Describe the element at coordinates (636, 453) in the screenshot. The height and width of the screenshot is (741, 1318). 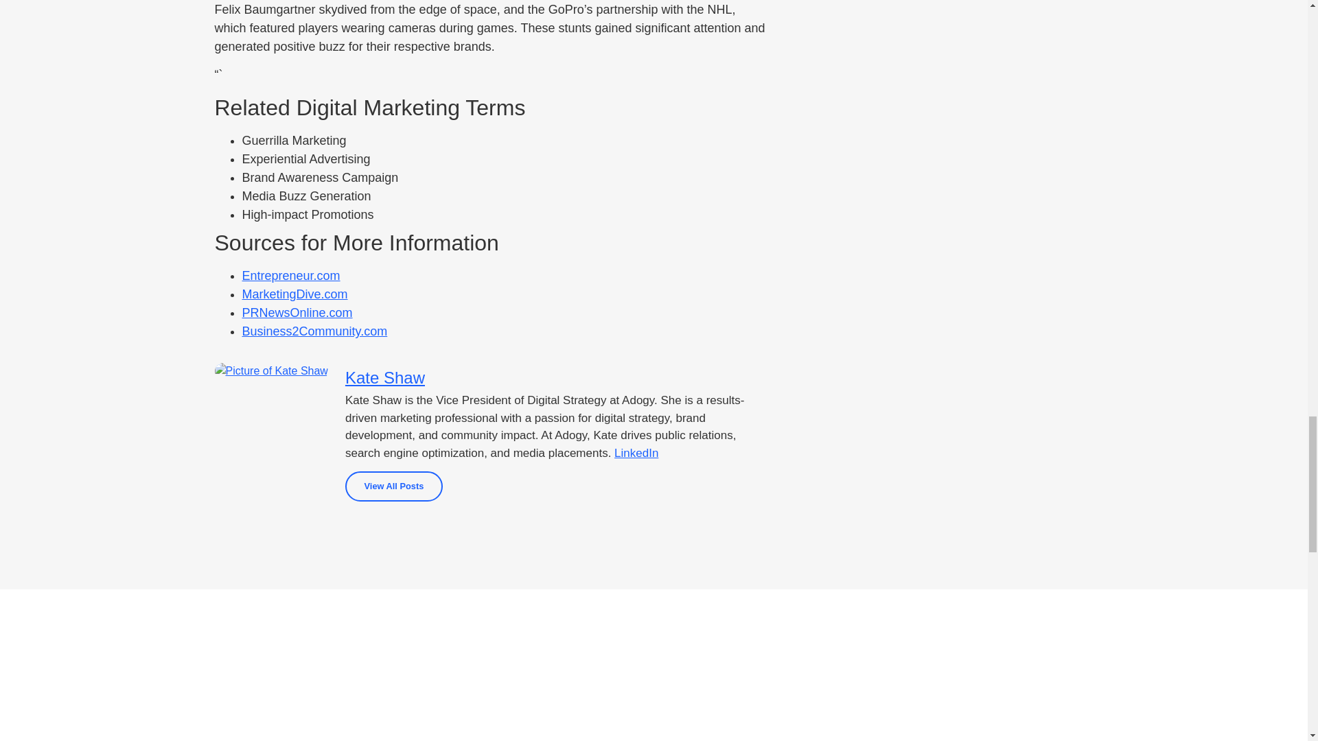
I see `LinkedIn` at that location.